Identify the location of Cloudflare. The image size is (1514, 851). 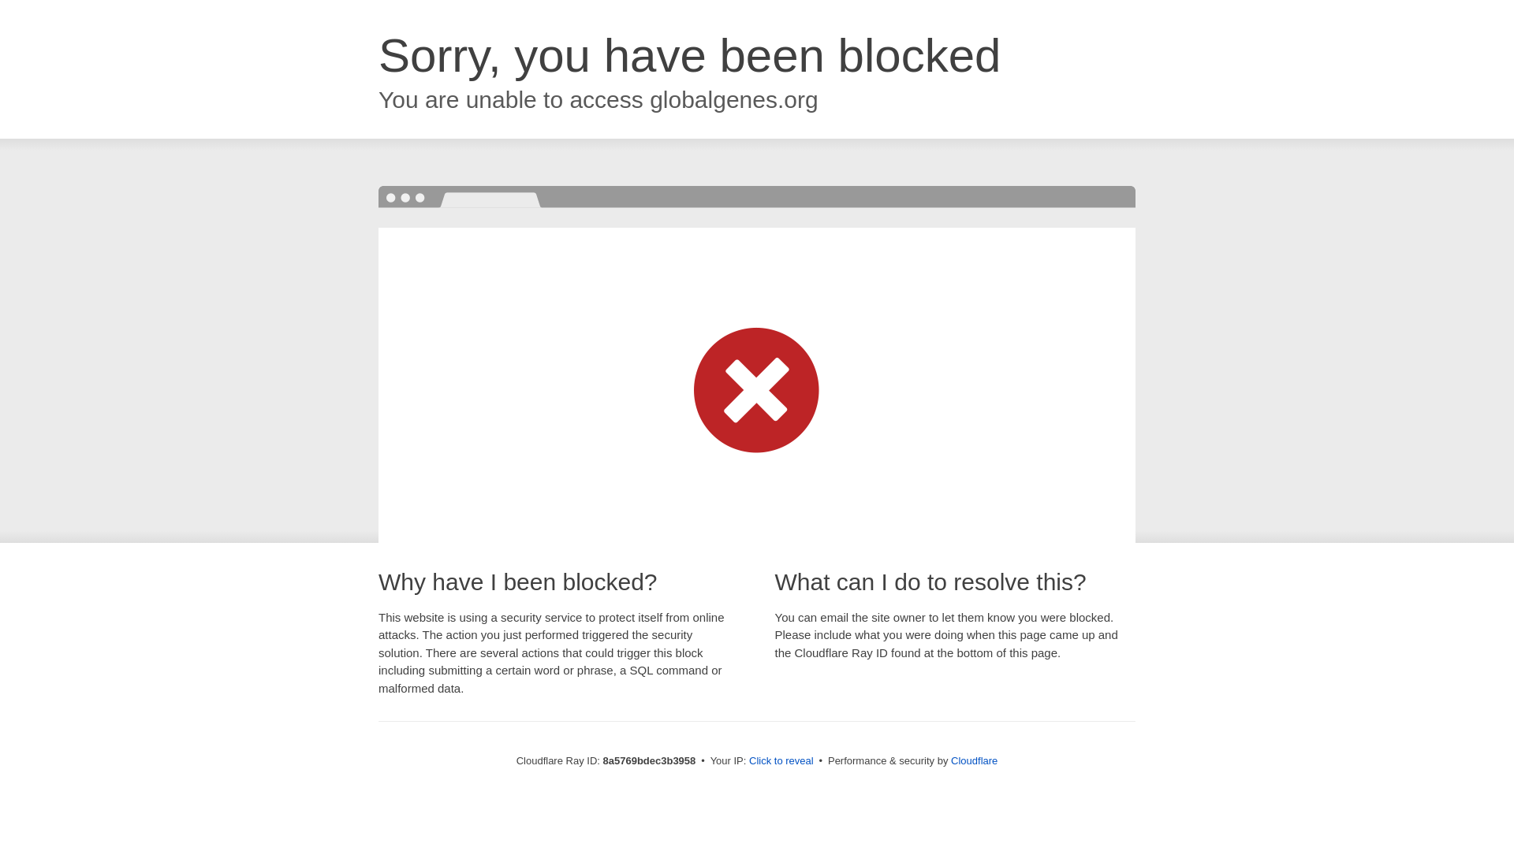
(974, 760).